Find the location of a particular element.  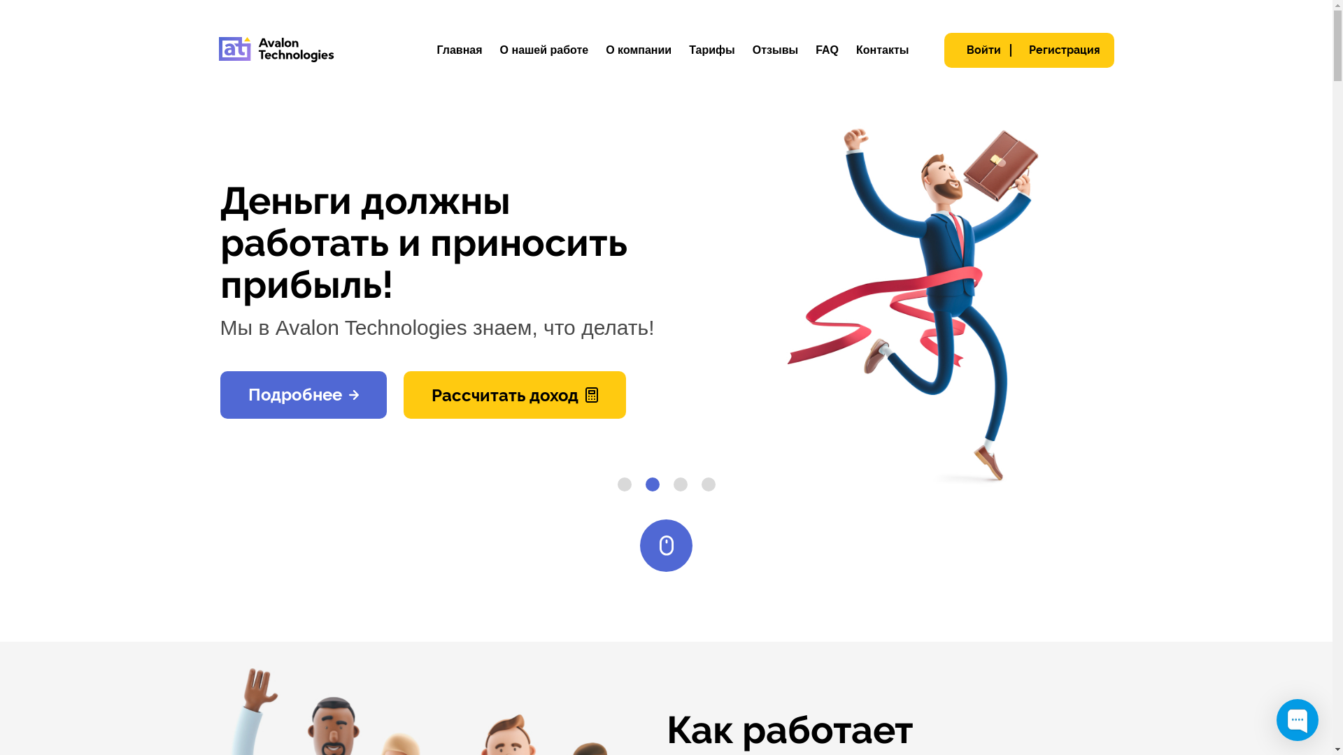

FAQ is located at coordinates (827, 51).